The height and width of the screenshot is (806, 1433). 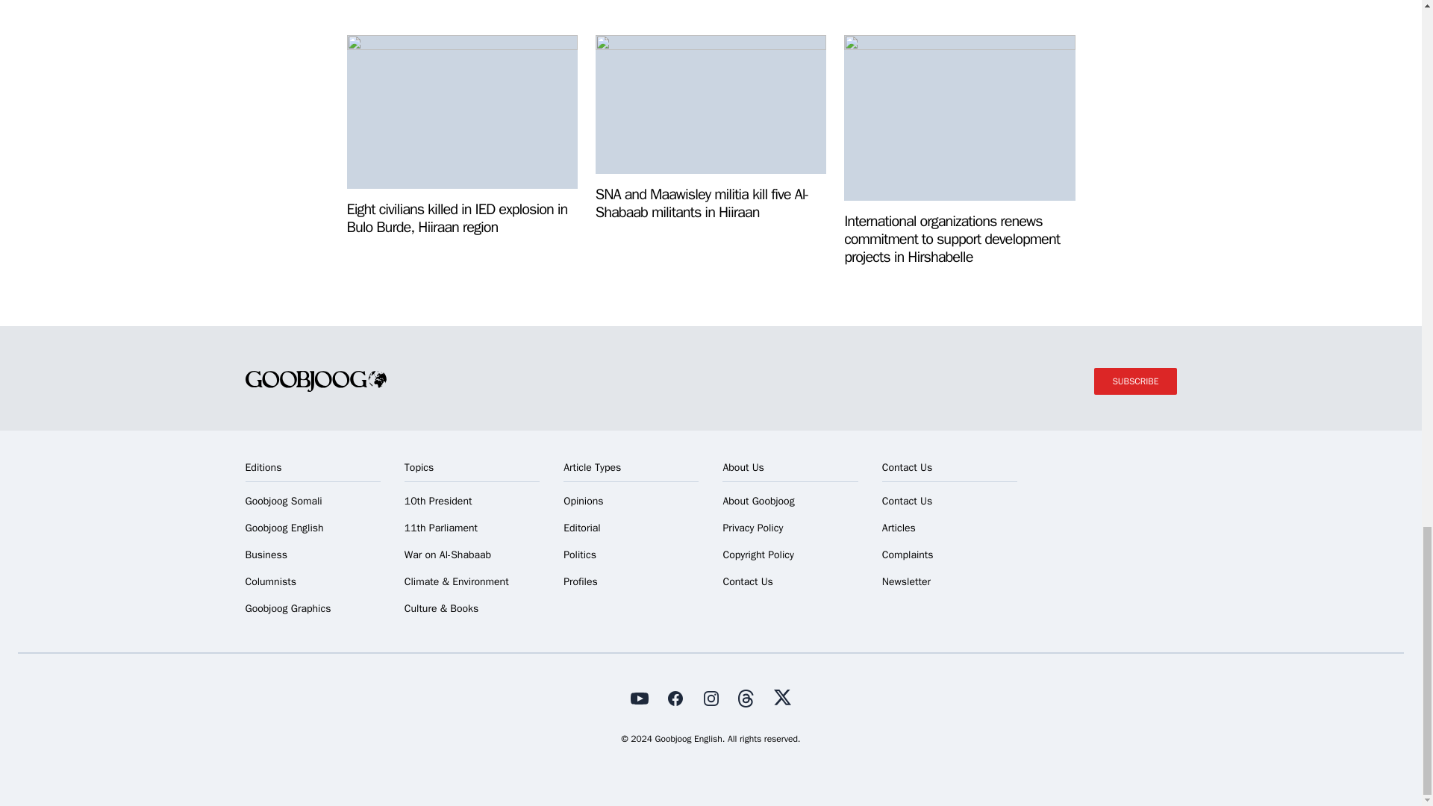 I want to click on Goobjoog Graphics, so click(x=312, y=609).